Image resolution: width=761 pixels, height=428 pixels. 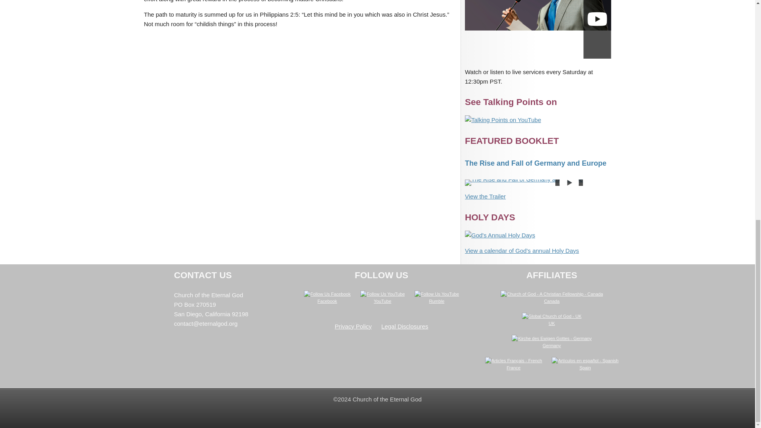 I want to click on Follow Us YouTube, so click(x=437, y=294).